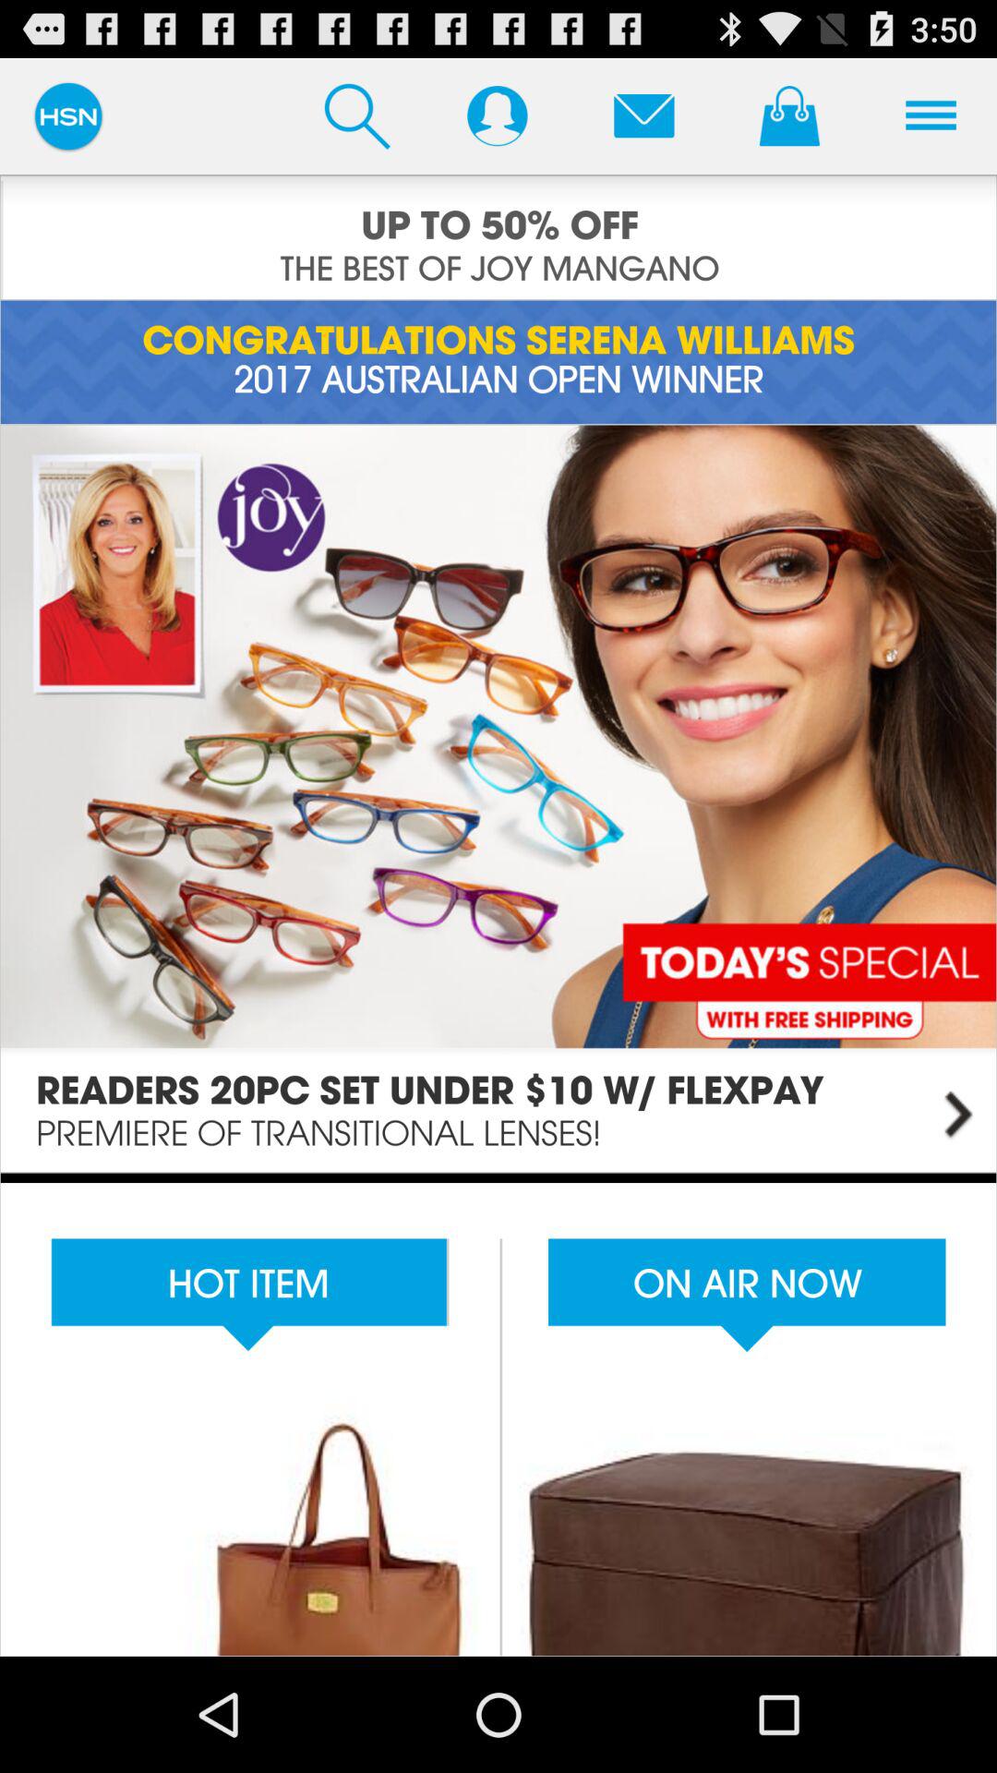 The height and width of the screenshot is (1773, 997). What do you see at coordinates (497, 115) in the screenshot?
I see `my account` at bounding box center [497, 115].